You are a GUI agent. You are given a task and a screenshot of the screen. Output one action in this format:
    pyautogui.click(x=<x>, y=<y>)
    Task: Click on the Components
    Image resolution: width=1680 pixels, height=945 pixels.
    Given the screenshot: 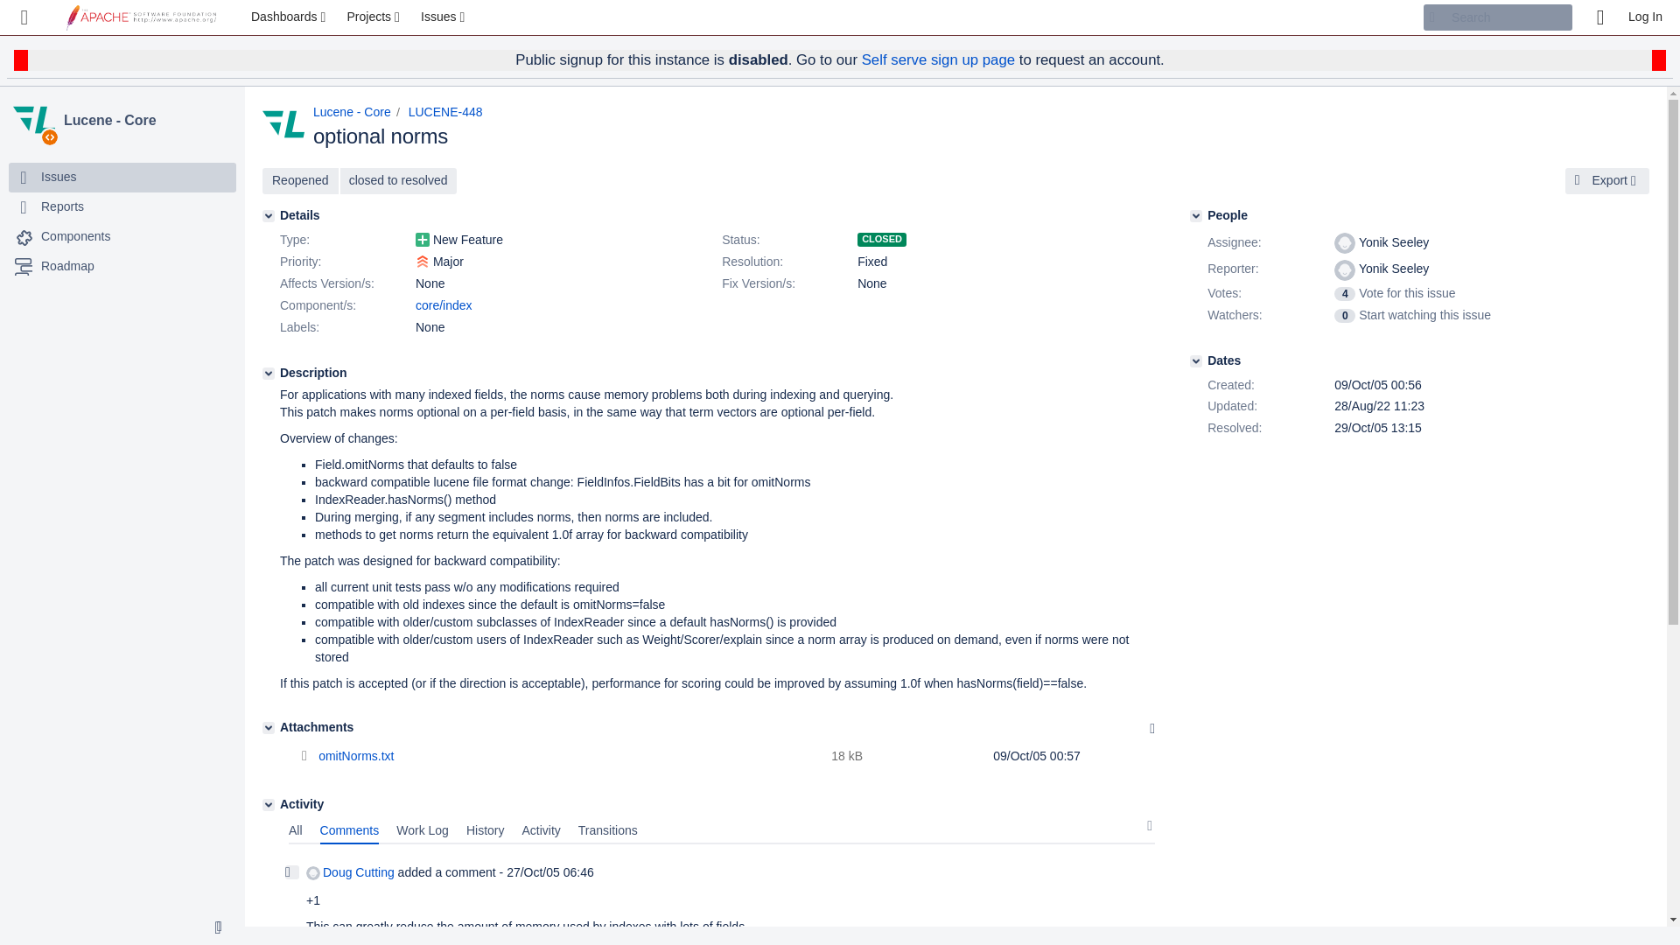 What is the action you would take?
    pyautogui.click(x=75, y=236)
    